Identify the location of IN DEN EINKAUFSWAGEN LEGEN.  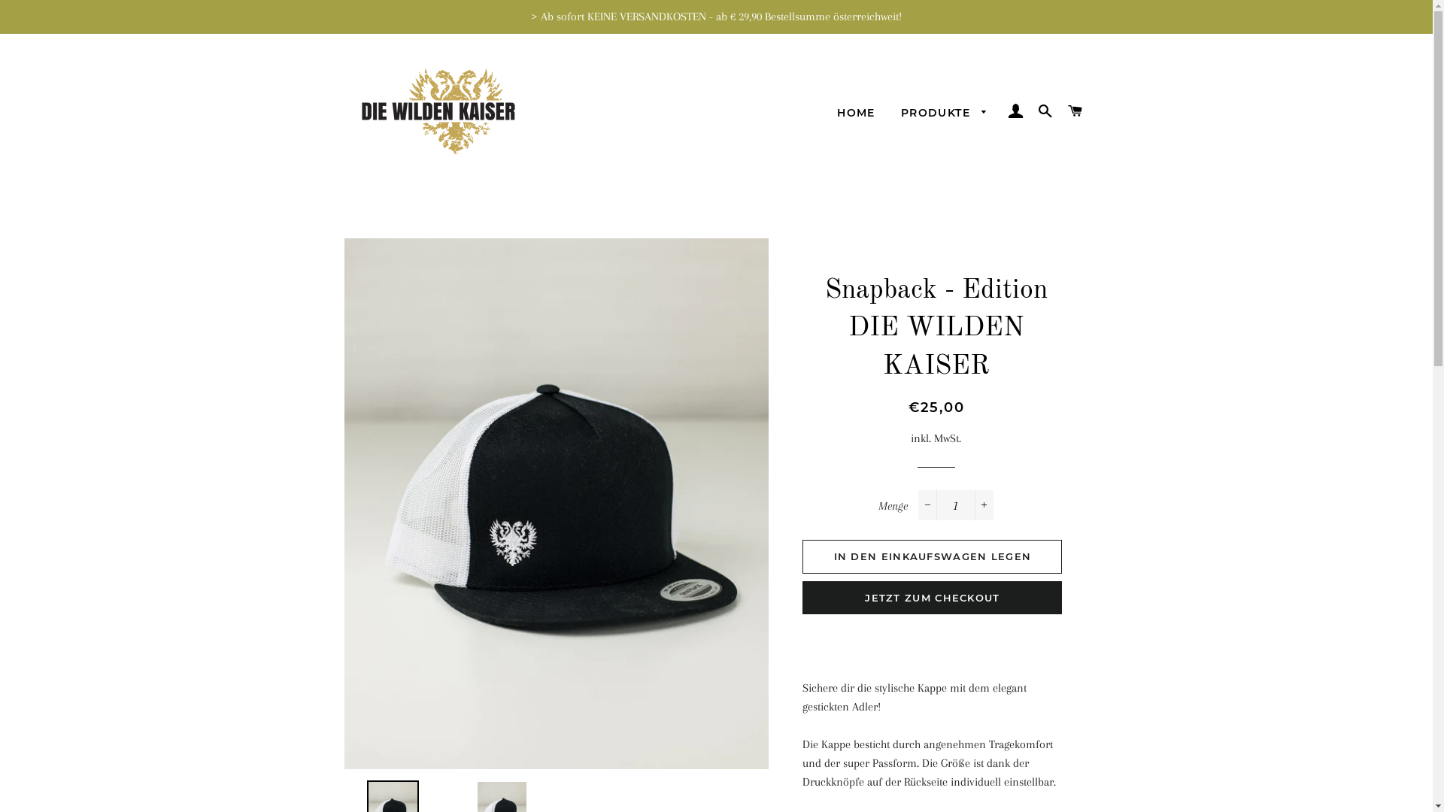
(933, 556).